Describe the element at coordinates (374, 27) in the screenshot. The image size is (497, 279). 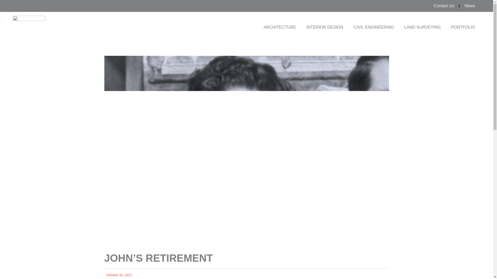
I see `CIVIL ENGINEERING` at that location.